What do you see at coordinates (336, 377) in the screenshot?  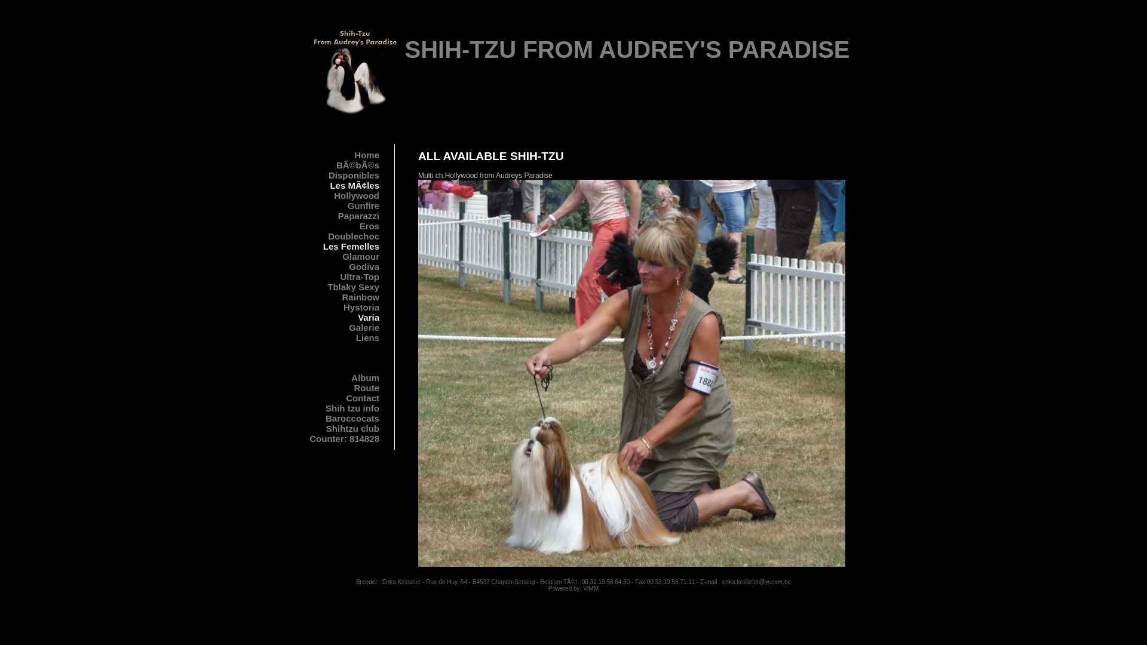 I see `Album` at bounding box center [336, 377].